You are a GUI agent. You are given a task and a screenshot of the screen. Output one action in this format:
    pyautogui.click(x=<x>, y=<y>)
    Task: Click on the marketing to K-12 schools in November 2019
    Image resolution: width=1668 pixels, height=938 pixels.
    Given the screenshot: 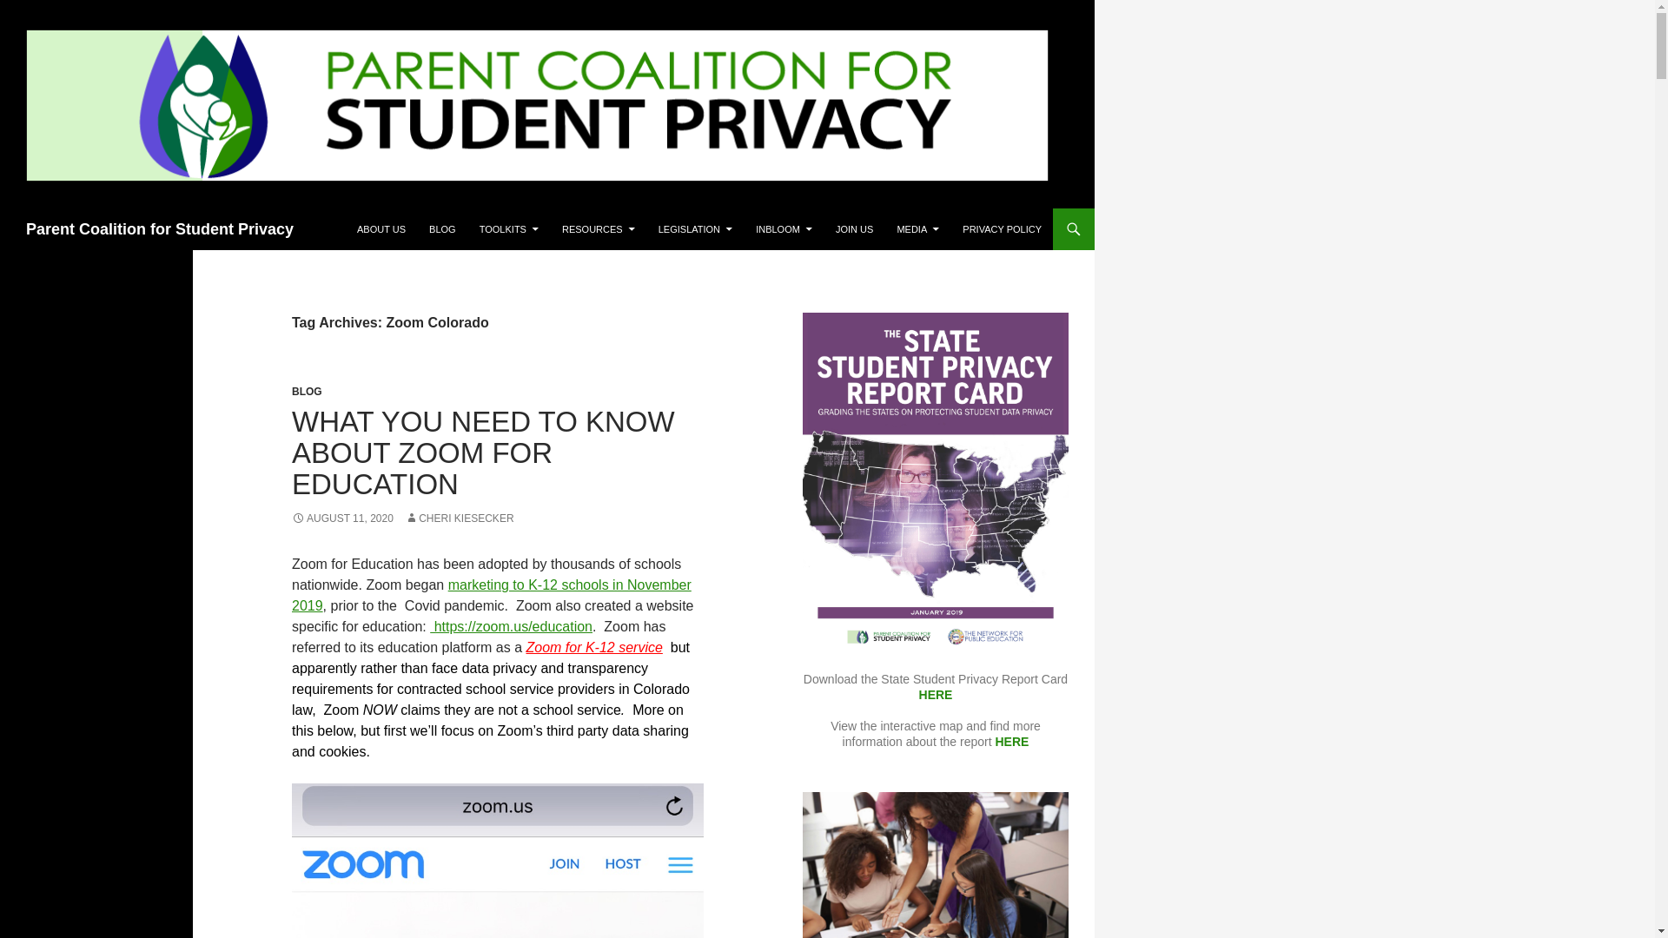 What is the action you would take?
    pyautogui.click(x=492, y=596)
    